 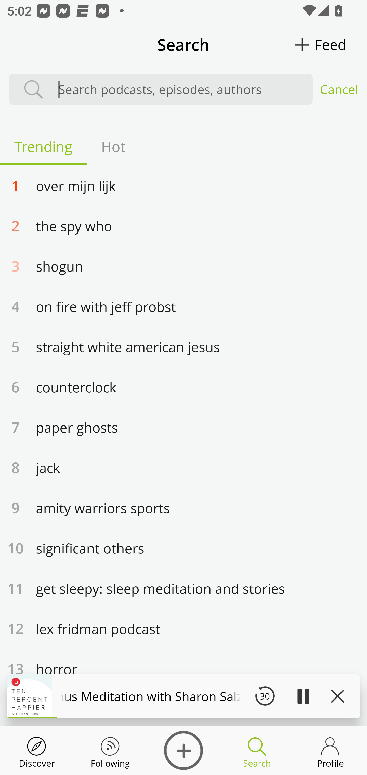 What do you see at coordinates (330, 751) in the screenshot?
I see `Discover Profile` at bounding box center [330, 751].